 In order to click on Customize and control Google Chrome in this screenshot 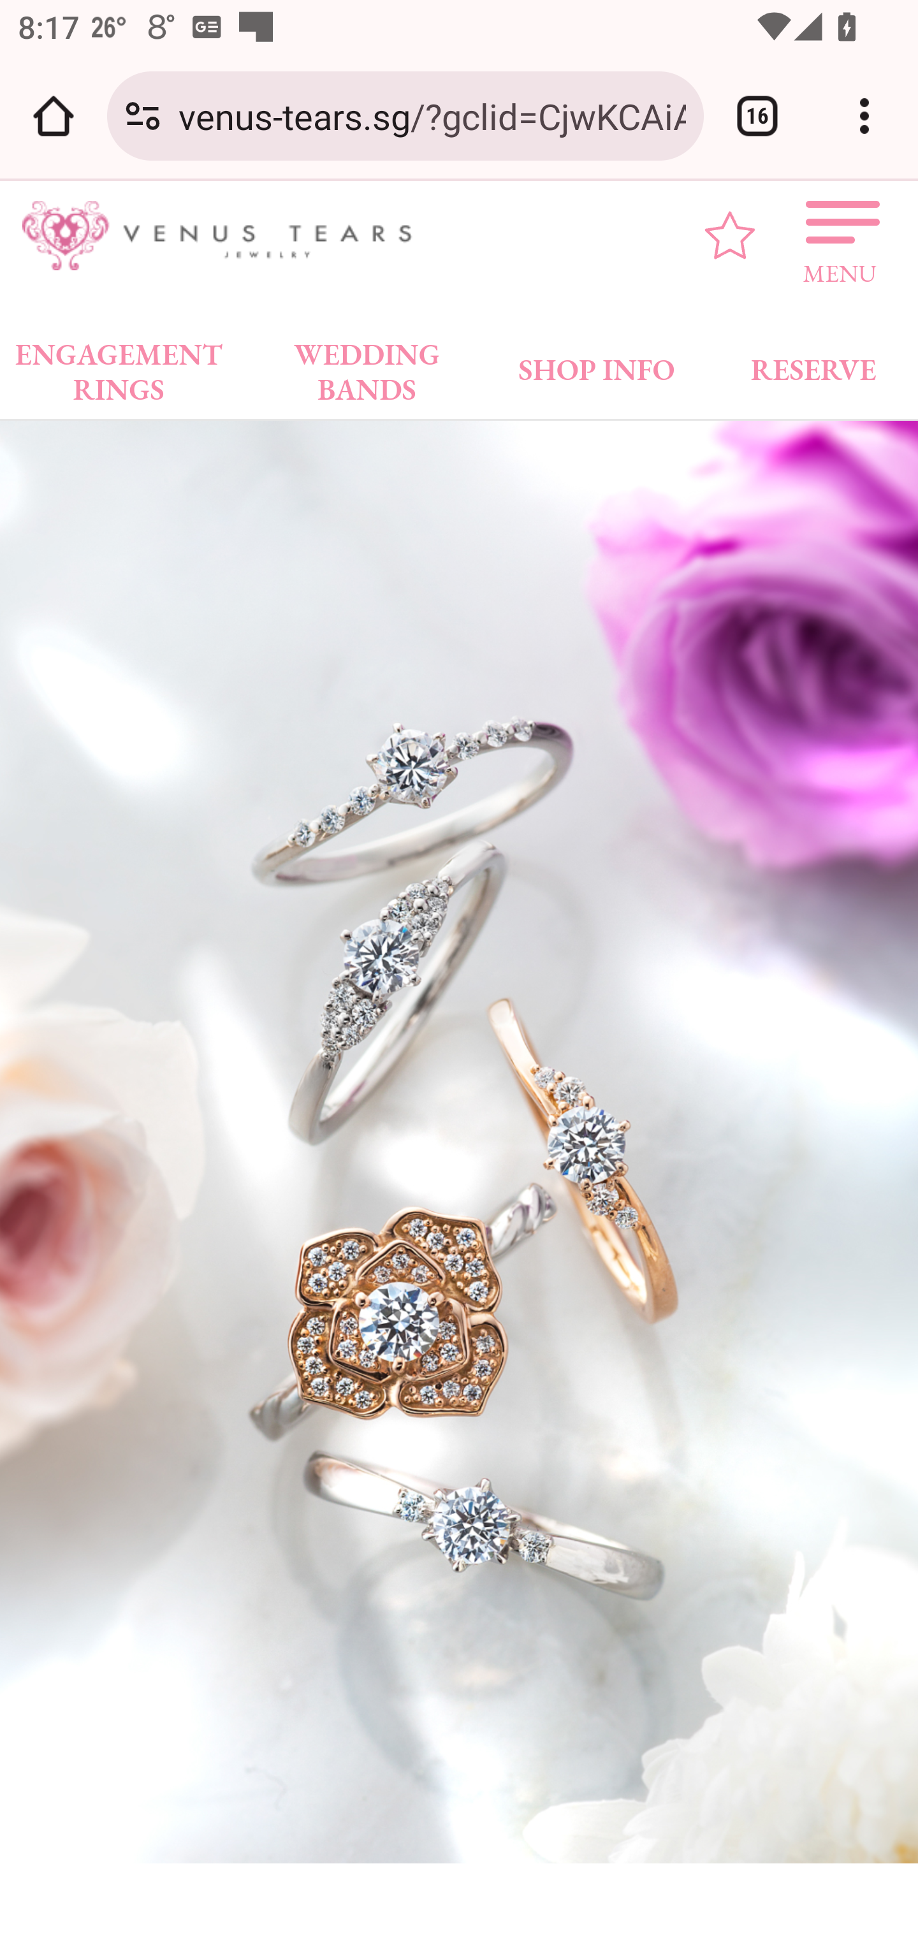, I will do `click(864, 116)`.